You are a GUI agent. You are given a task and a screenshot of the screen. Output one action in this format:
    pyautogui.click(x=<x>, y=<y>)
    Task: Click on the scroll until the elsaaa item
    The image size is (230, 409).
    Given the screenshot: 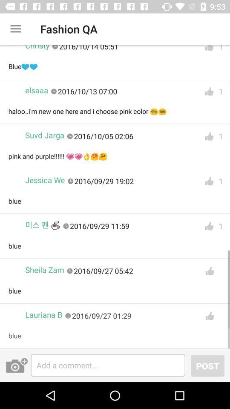 What is the action you would take?
    pyautogui.click(x=37, y=90)
    